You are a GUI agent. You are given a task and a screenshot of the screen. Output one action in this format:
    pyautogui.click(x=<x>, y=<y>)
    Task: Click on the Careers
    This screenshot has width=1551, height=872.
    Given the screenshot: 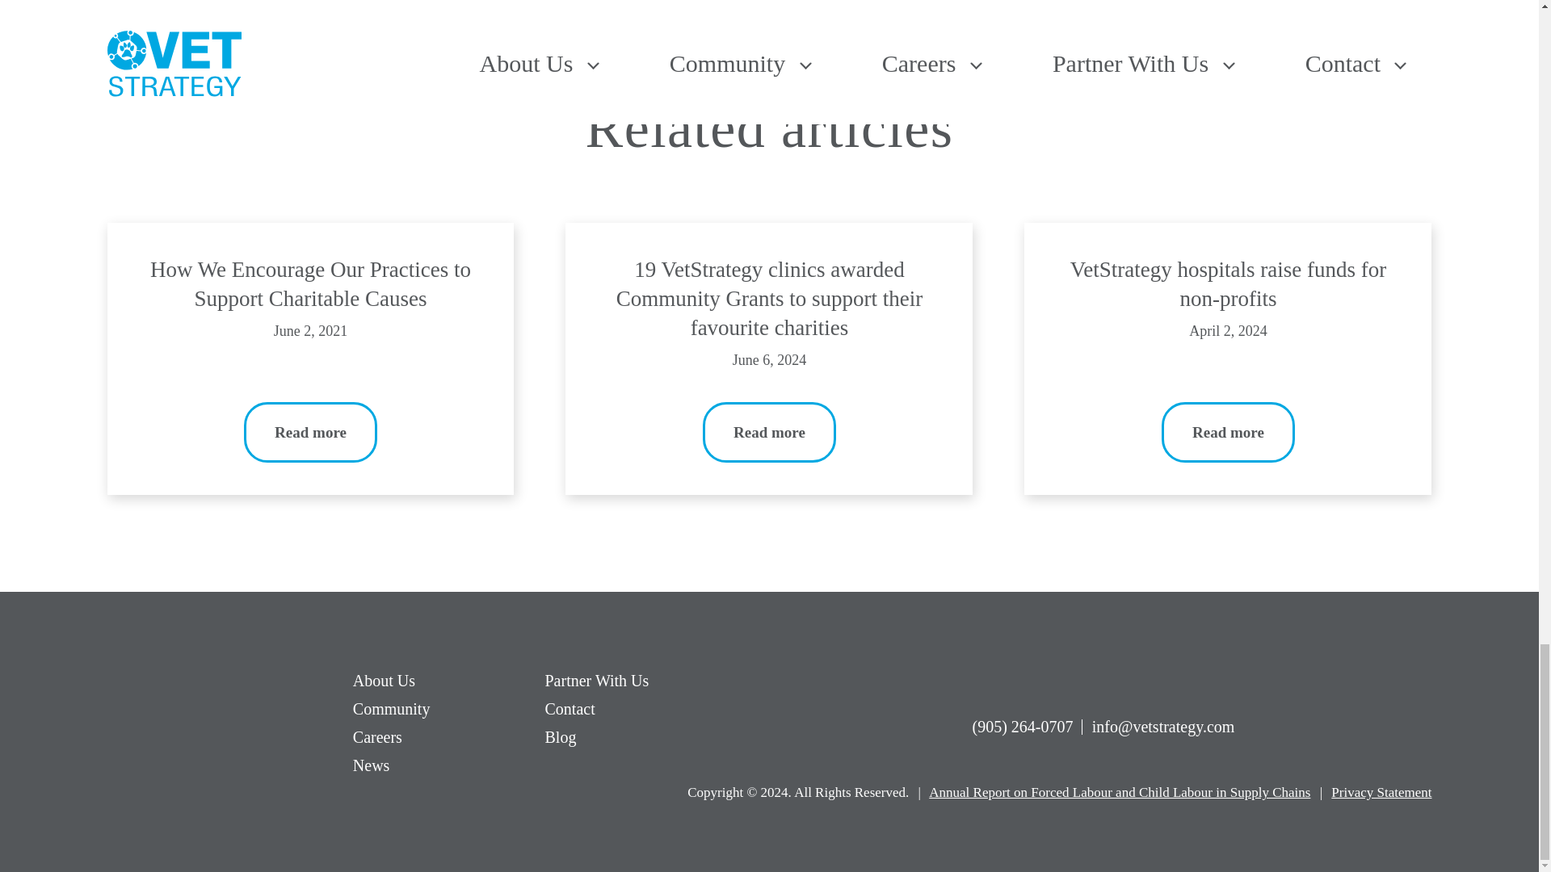 What is the action you would take?
    pyautogui.click(x=377, y=737)
    